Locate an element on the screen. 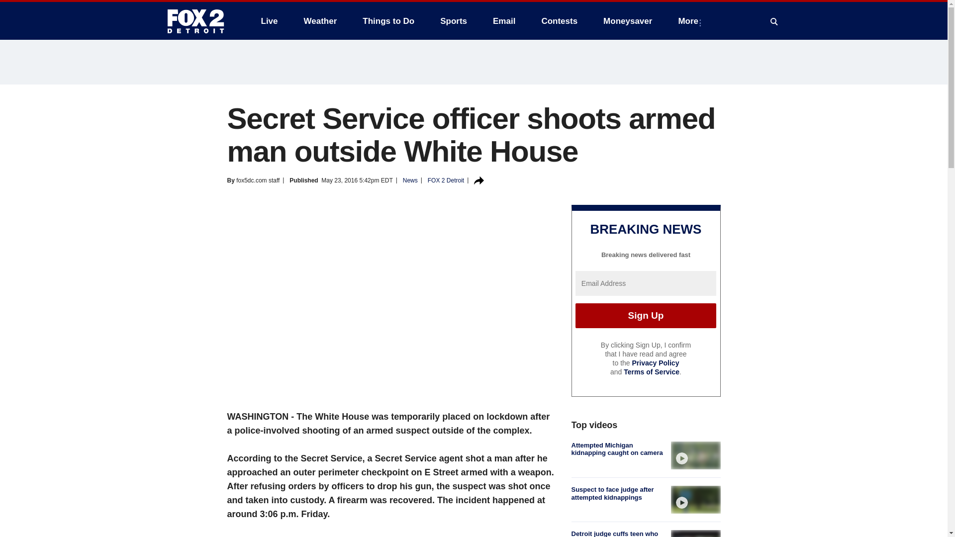  Moneysaver is located at coordinates (627, 21).